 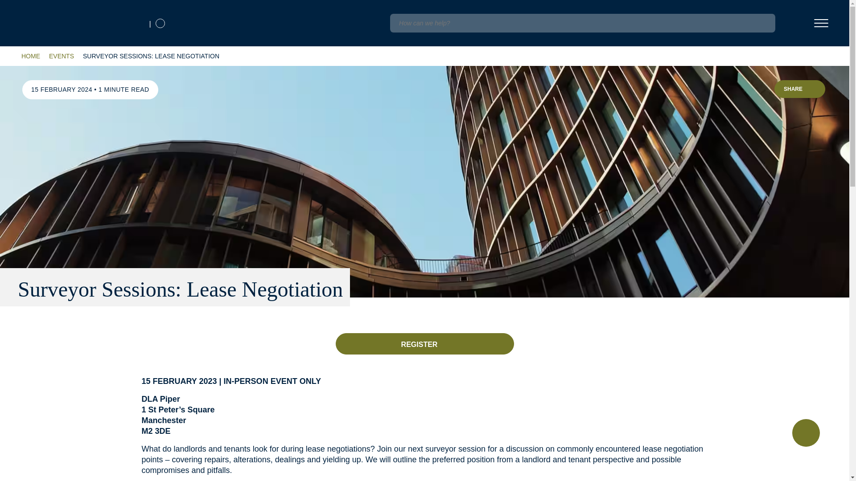 I want to click on EVENTS, so click(x=61, y=56).